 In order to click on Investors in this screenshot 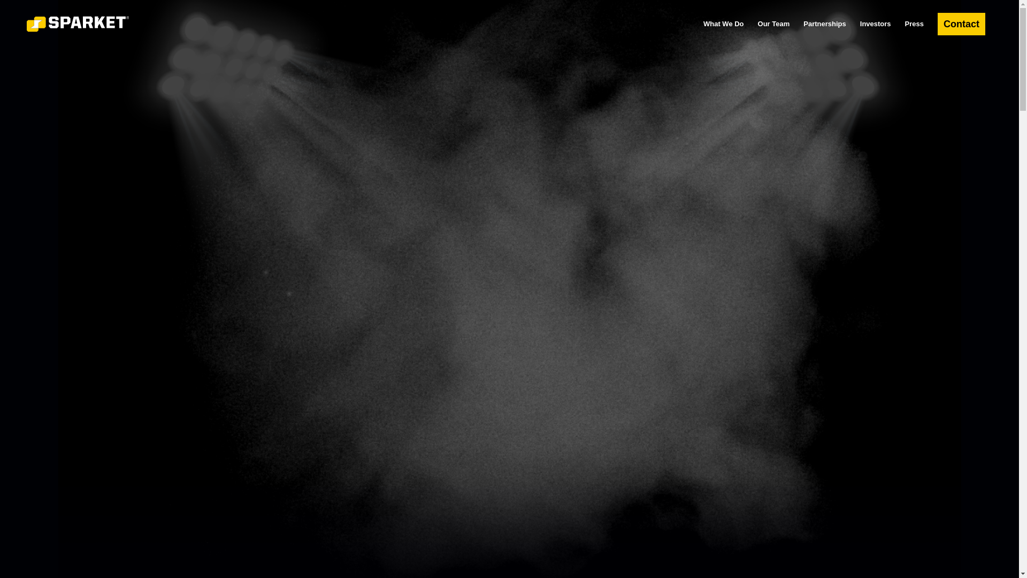, I will do `click(875, 24)`.